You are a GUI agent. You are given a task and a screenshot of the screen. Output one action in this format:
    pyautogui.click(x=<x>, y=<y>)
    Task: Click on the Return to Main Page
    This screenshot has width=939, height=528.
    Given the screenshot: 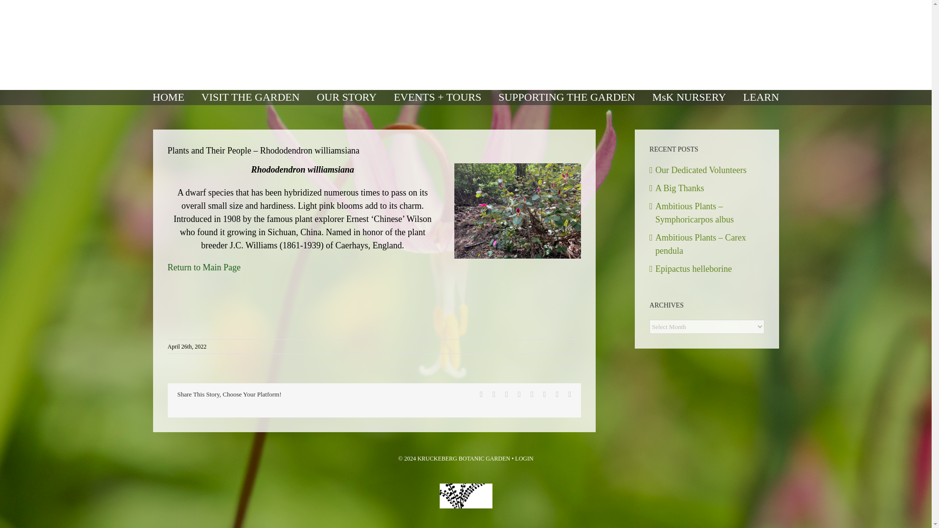 What is the action you would take?
    pyautogui.click(x=203, y=267)
    